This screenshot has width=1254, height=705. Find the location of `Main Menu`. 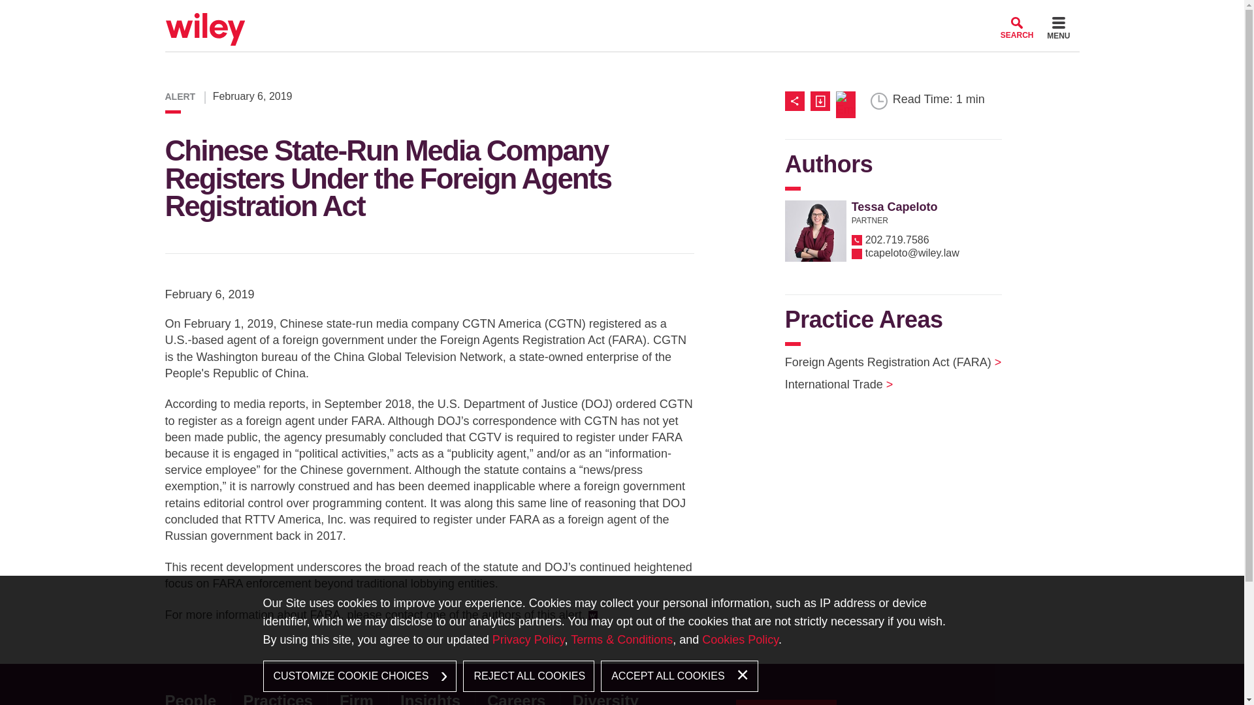

Main Menu is located at coordinates (583, 14).